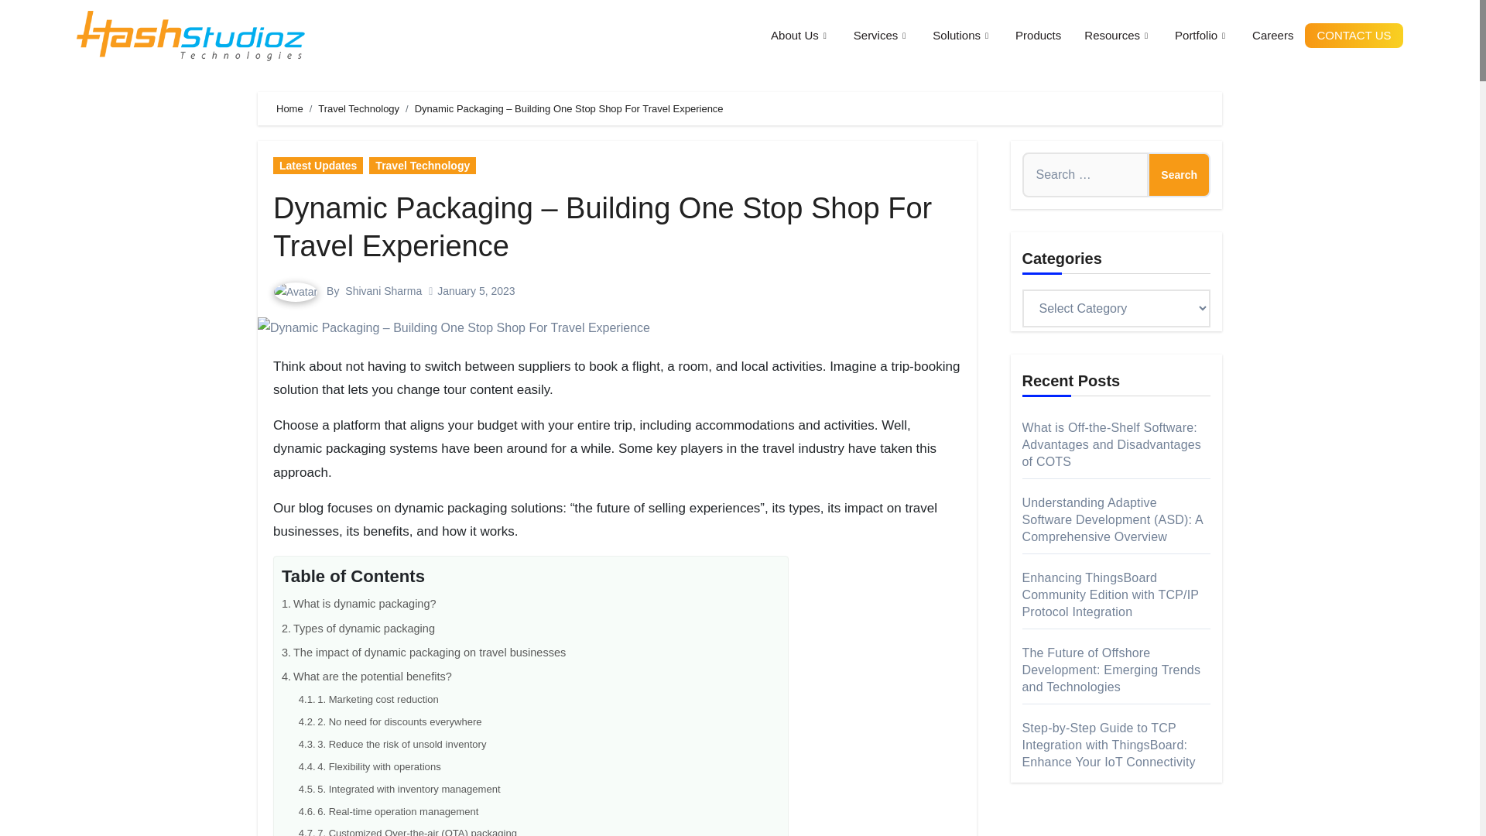 Image resolution: width=1486 pixels, height=836 pixels. What do you see at coordinates (1179, 174) in the screenshot?
I see `Search` at bounding box center [1179, 174].